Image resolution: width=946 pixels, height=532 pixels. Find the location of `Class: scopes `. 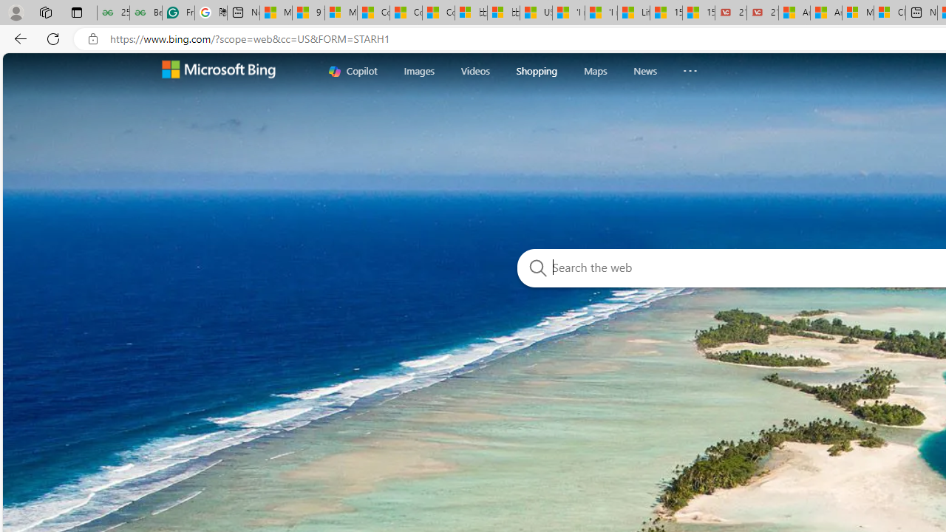

Class: scopes  is located at coordinates (526, 70).